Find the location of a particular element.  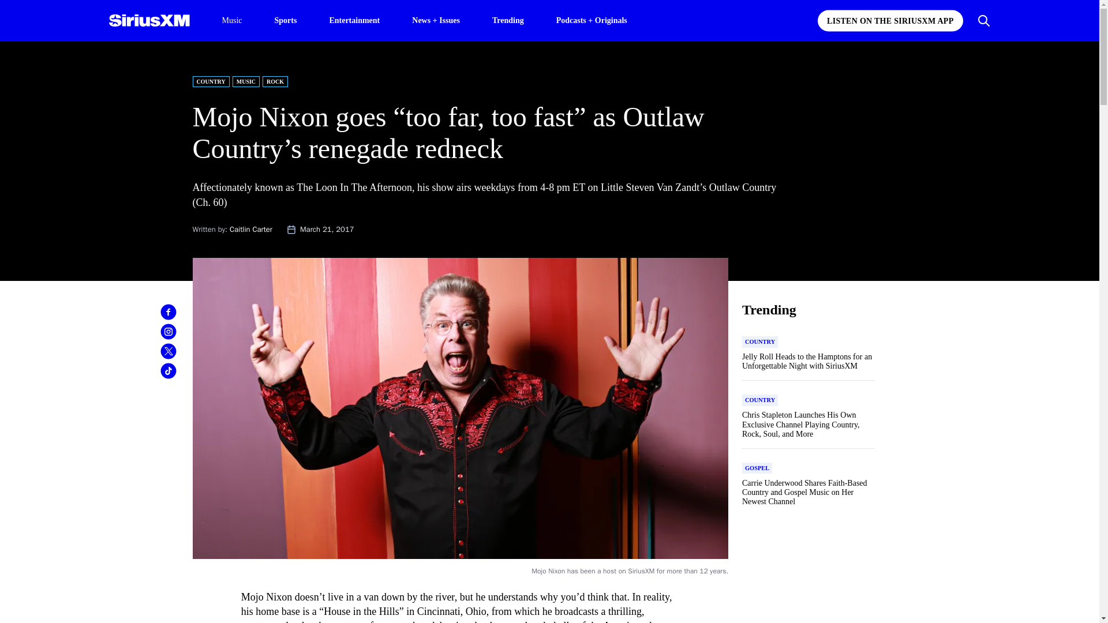

MUSIC is located at coordinates (246, 81).